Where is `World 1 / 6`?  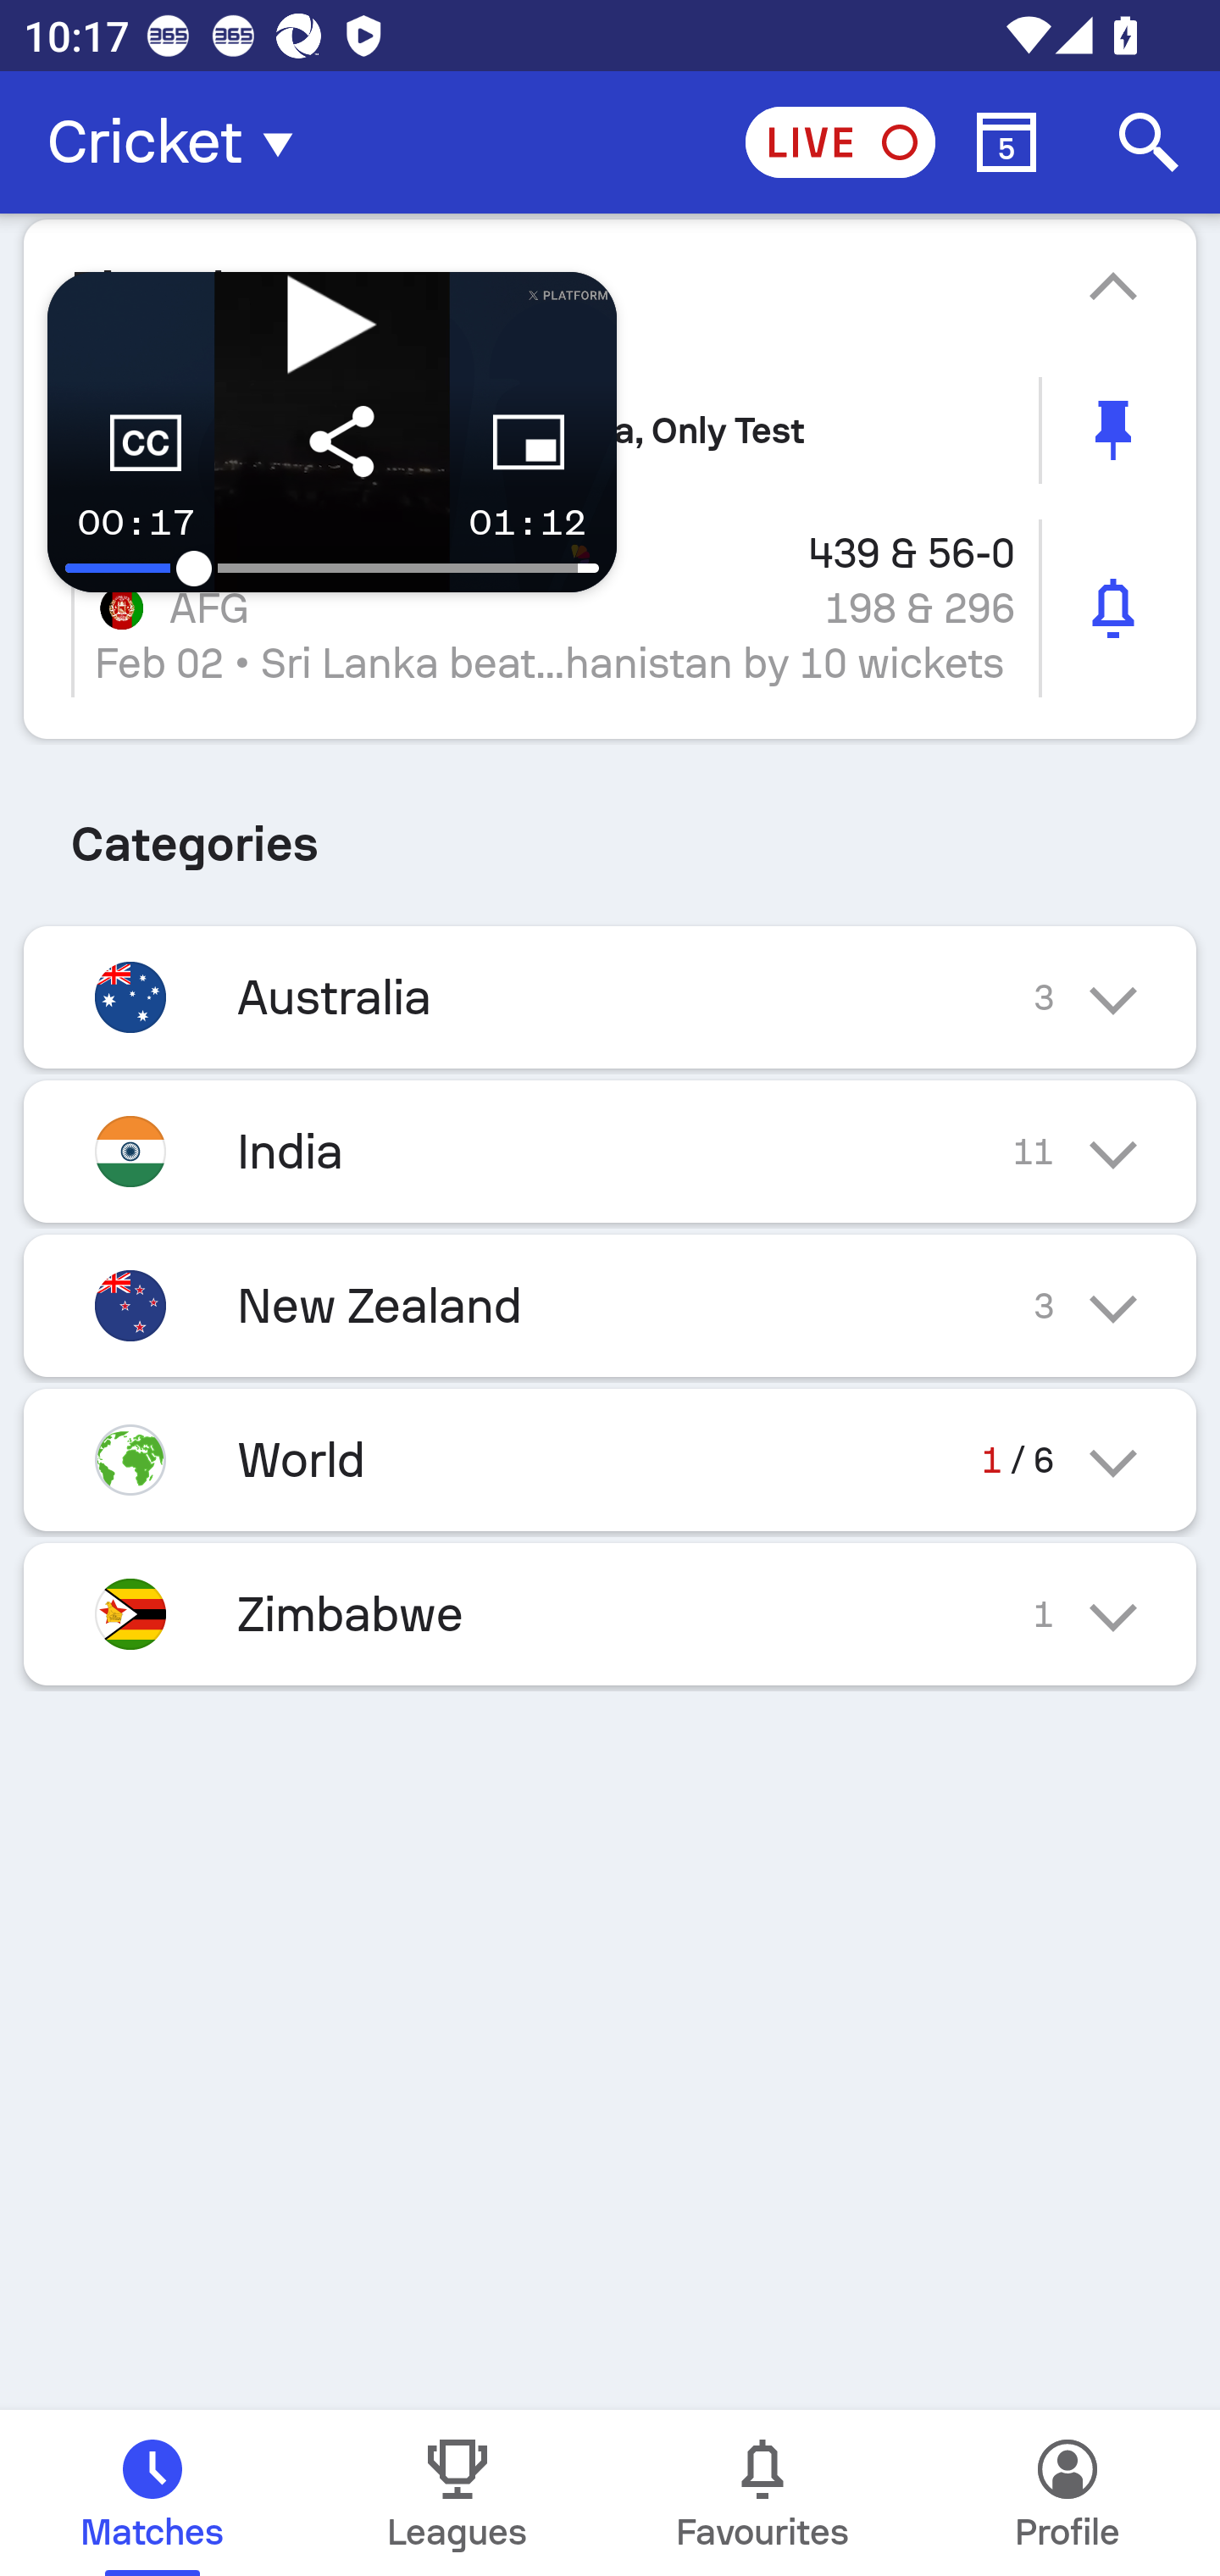 World 1 / 6 is located at coordinates (610, 1459).